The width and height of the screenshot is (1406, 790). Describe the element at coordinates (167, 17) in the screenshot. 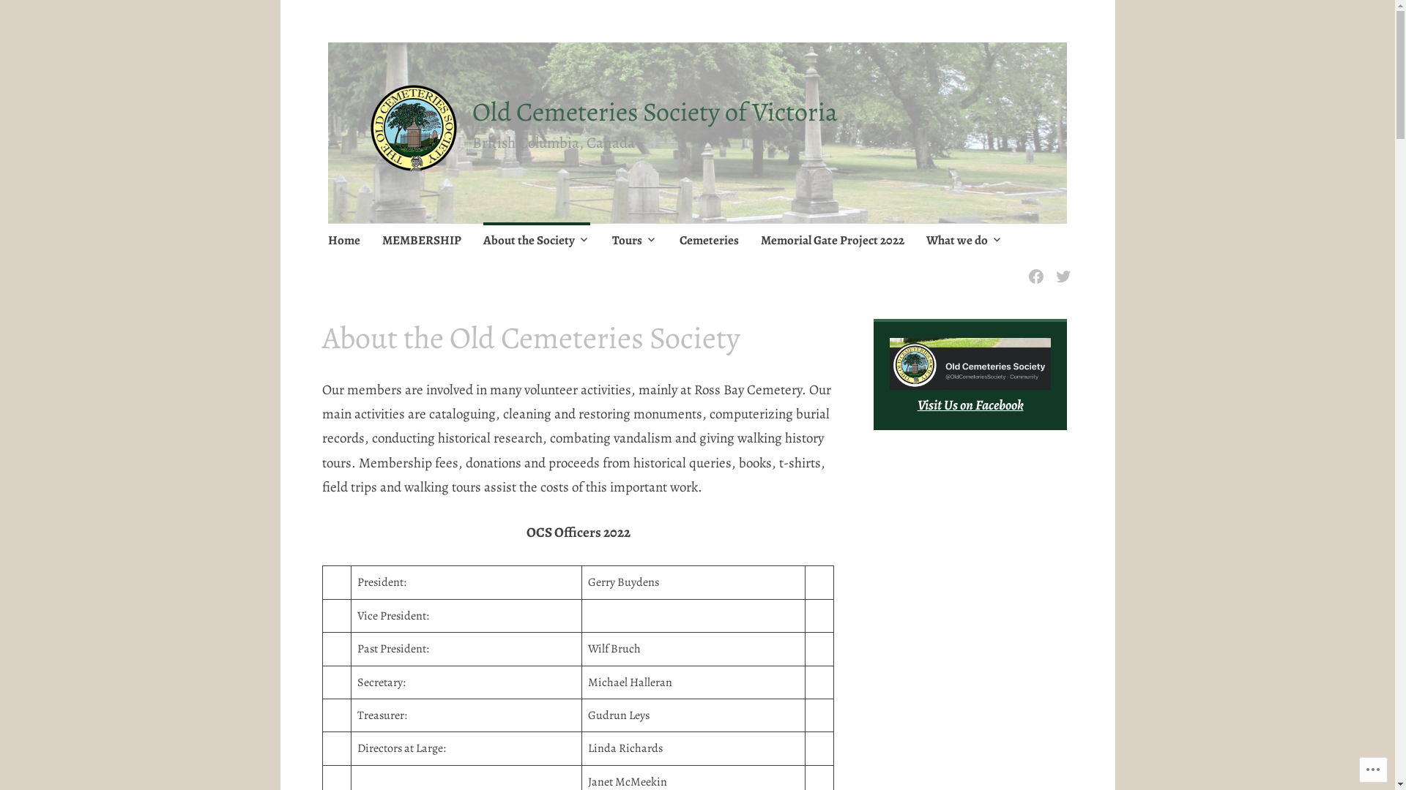

I see `Search` at that location.